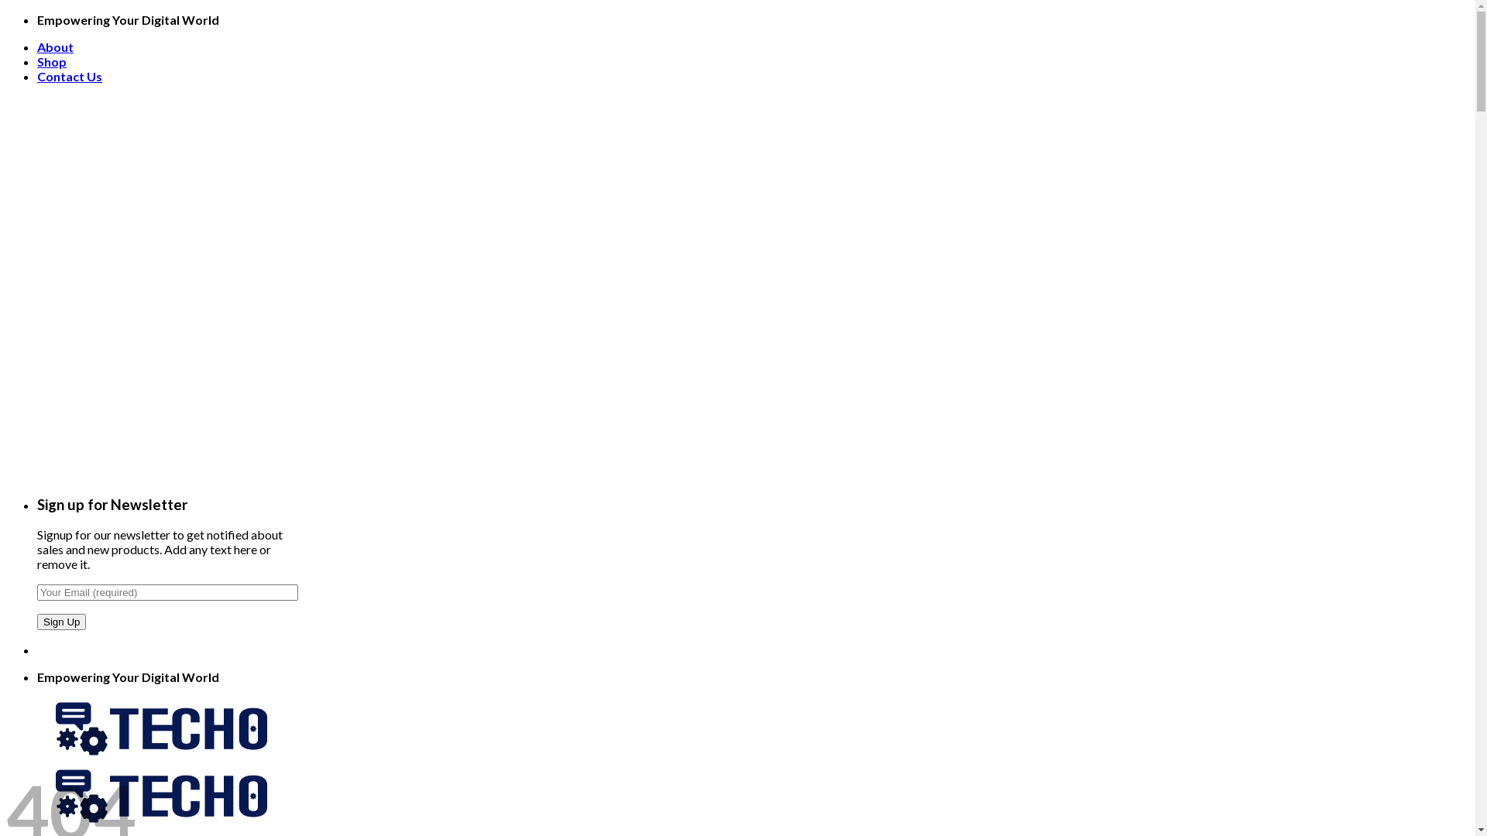 The width and height of the screenshot is (1487, 836). Describe the element at coordinates (52, 62) in the screenshot. I see `Shop` at that location.